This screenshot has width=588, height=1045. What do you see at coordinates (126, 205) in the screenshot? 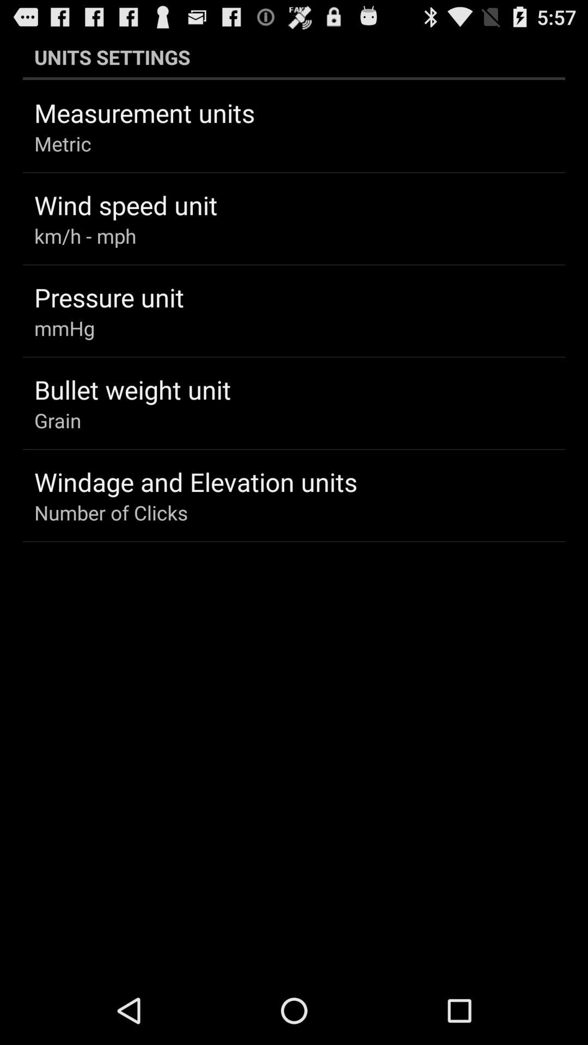
I see `jump to wind speed unit app` at bounding box center [126, 205].